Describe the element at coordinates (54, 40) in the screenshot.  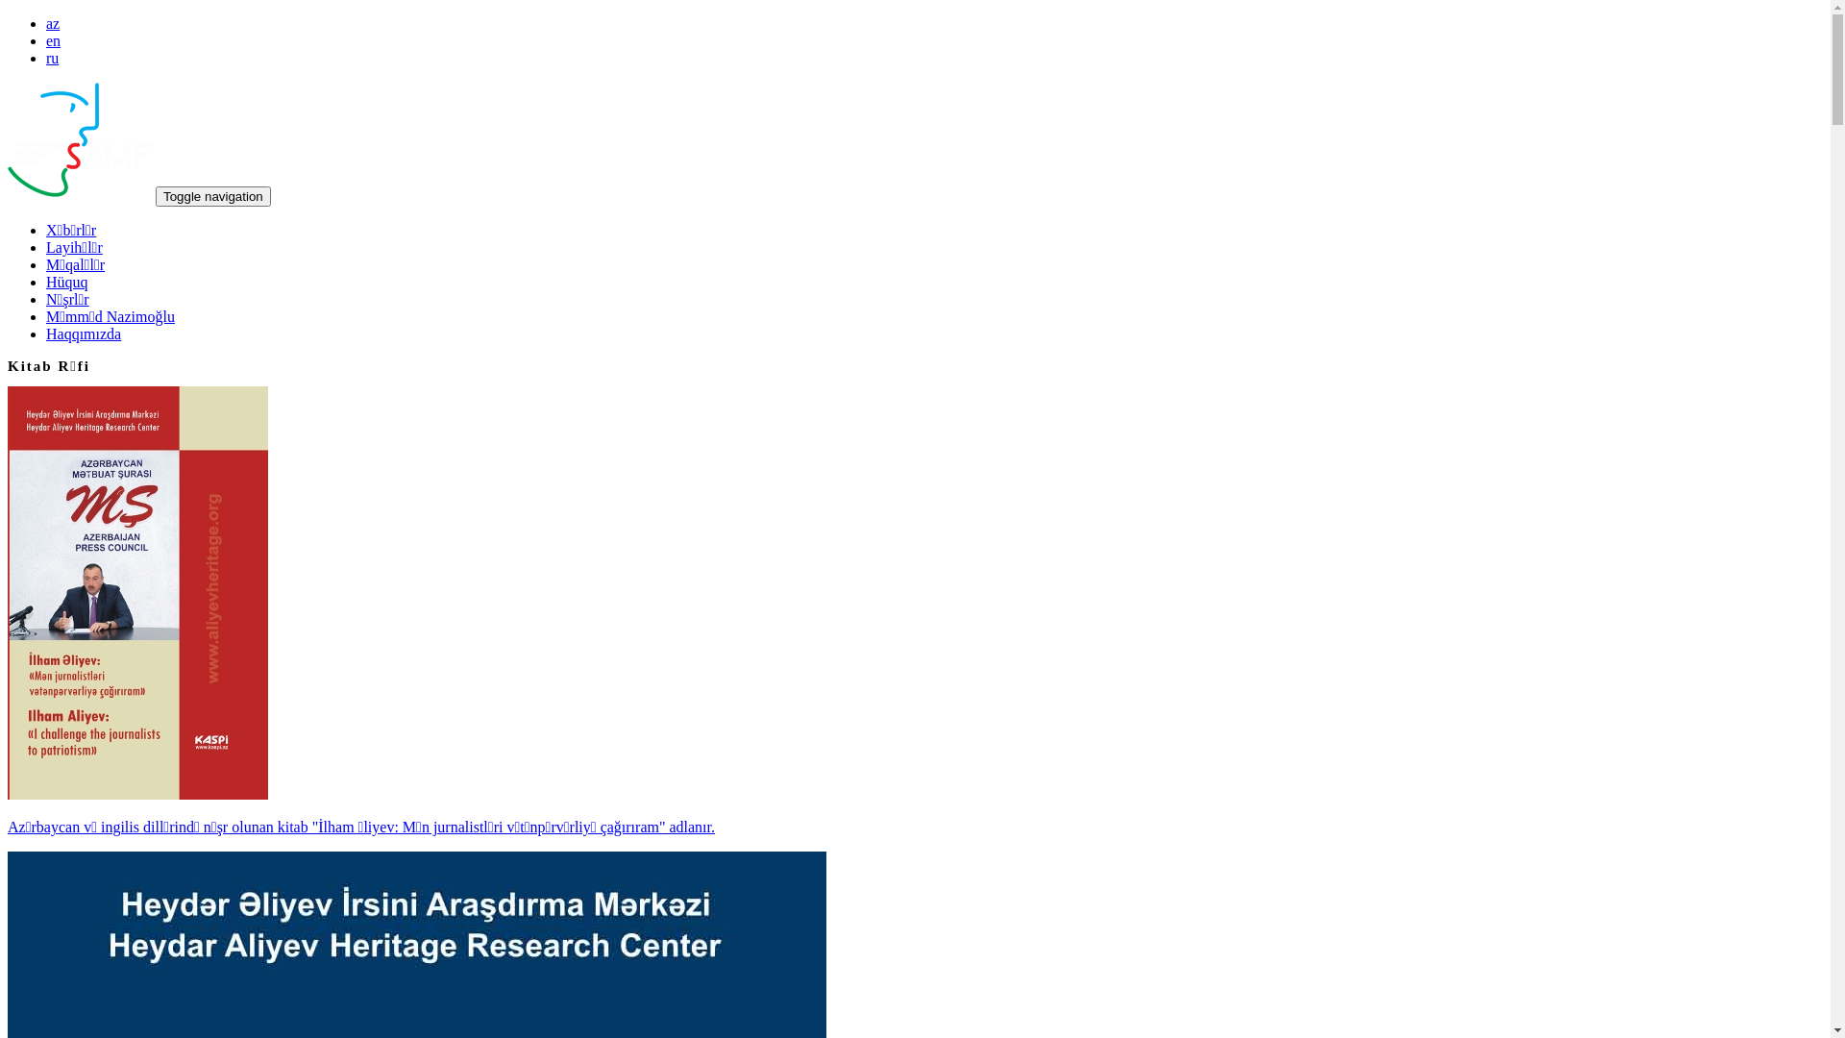
I see `en` at that location.